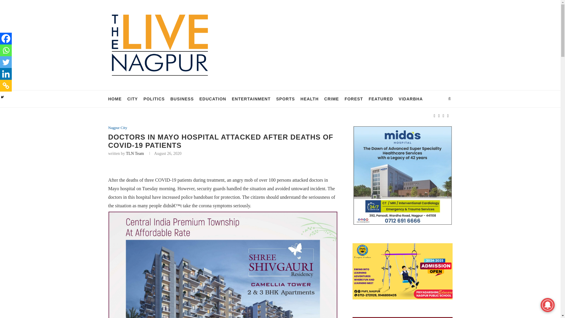 The height and width of the screenshot is (318, 565). I want to click on Nagpur City, so click(118, 127).